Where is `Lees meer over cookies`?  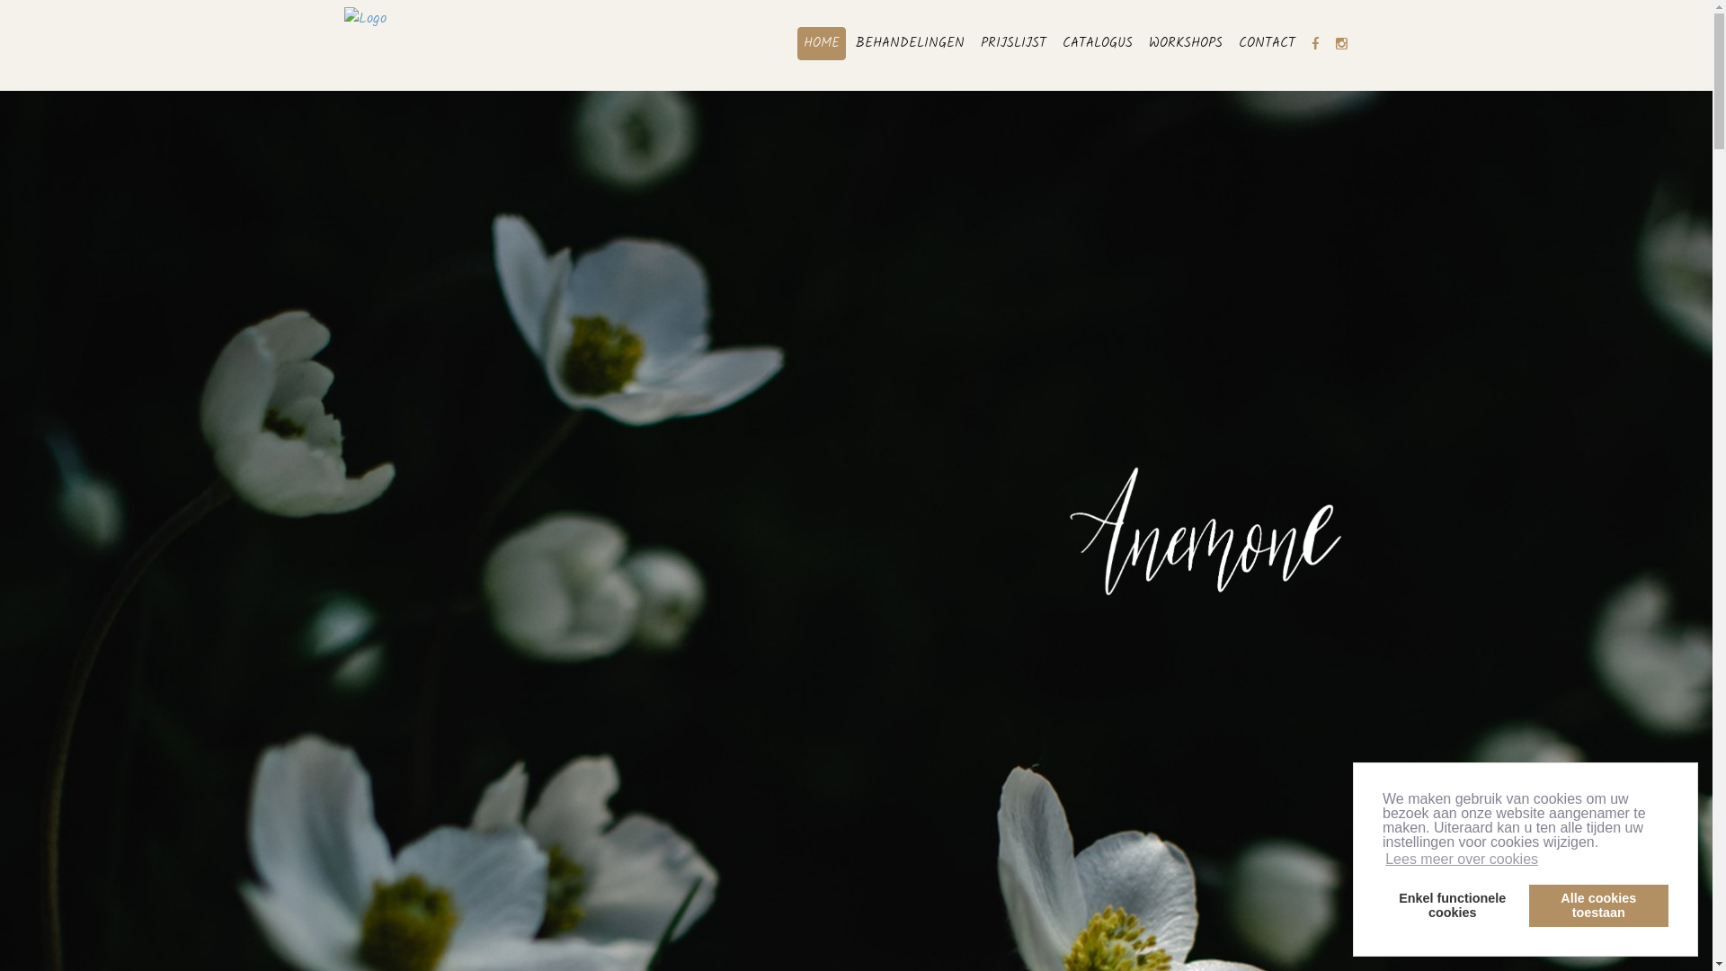
Lees meer over cookies is located at coordinates (1462, 860).